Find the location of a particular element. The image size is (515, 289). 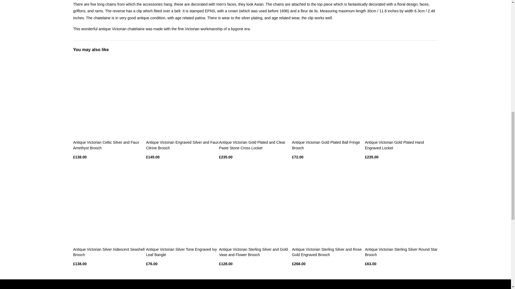

Antique Victorian Gold Plated Hand Engraved Locket is located at coordinates (394, 145).